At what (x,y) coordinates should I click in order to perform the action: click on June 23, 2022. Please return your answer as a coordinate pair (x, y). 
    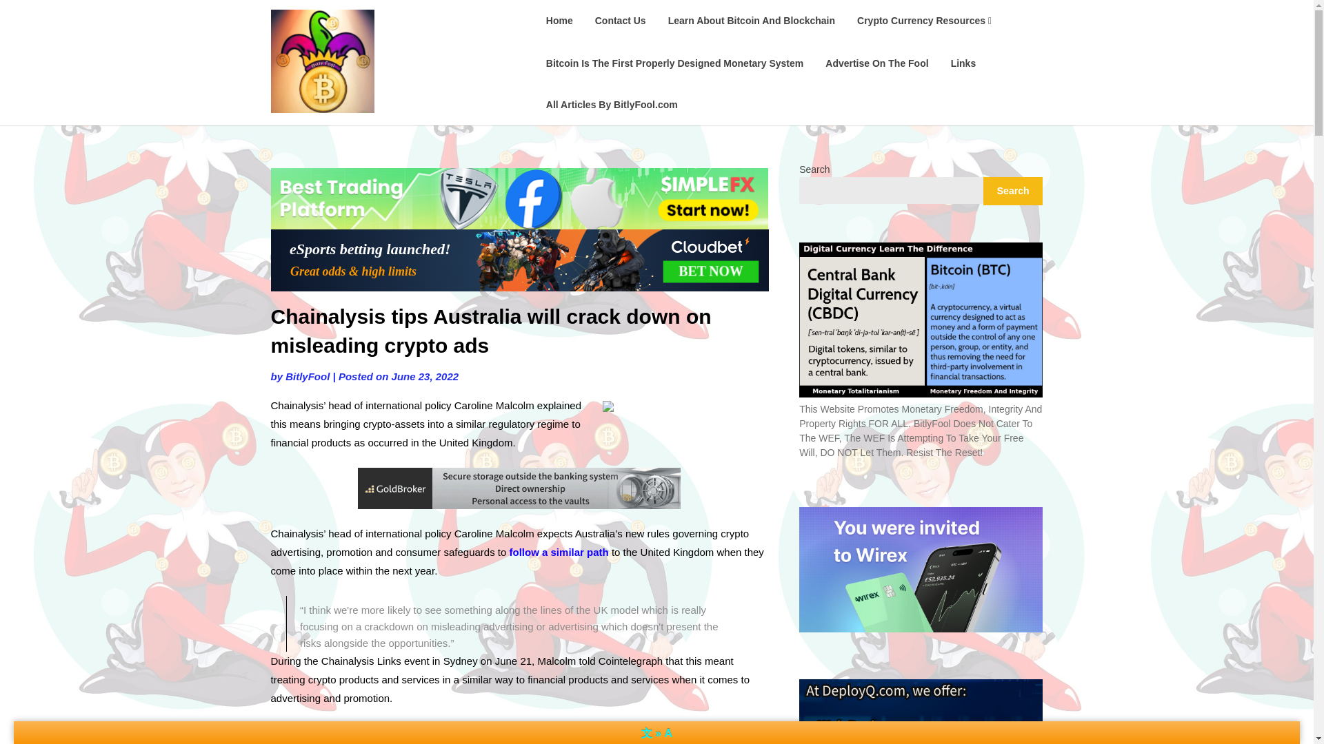
    Looking at the image, I should click on (425, 376).